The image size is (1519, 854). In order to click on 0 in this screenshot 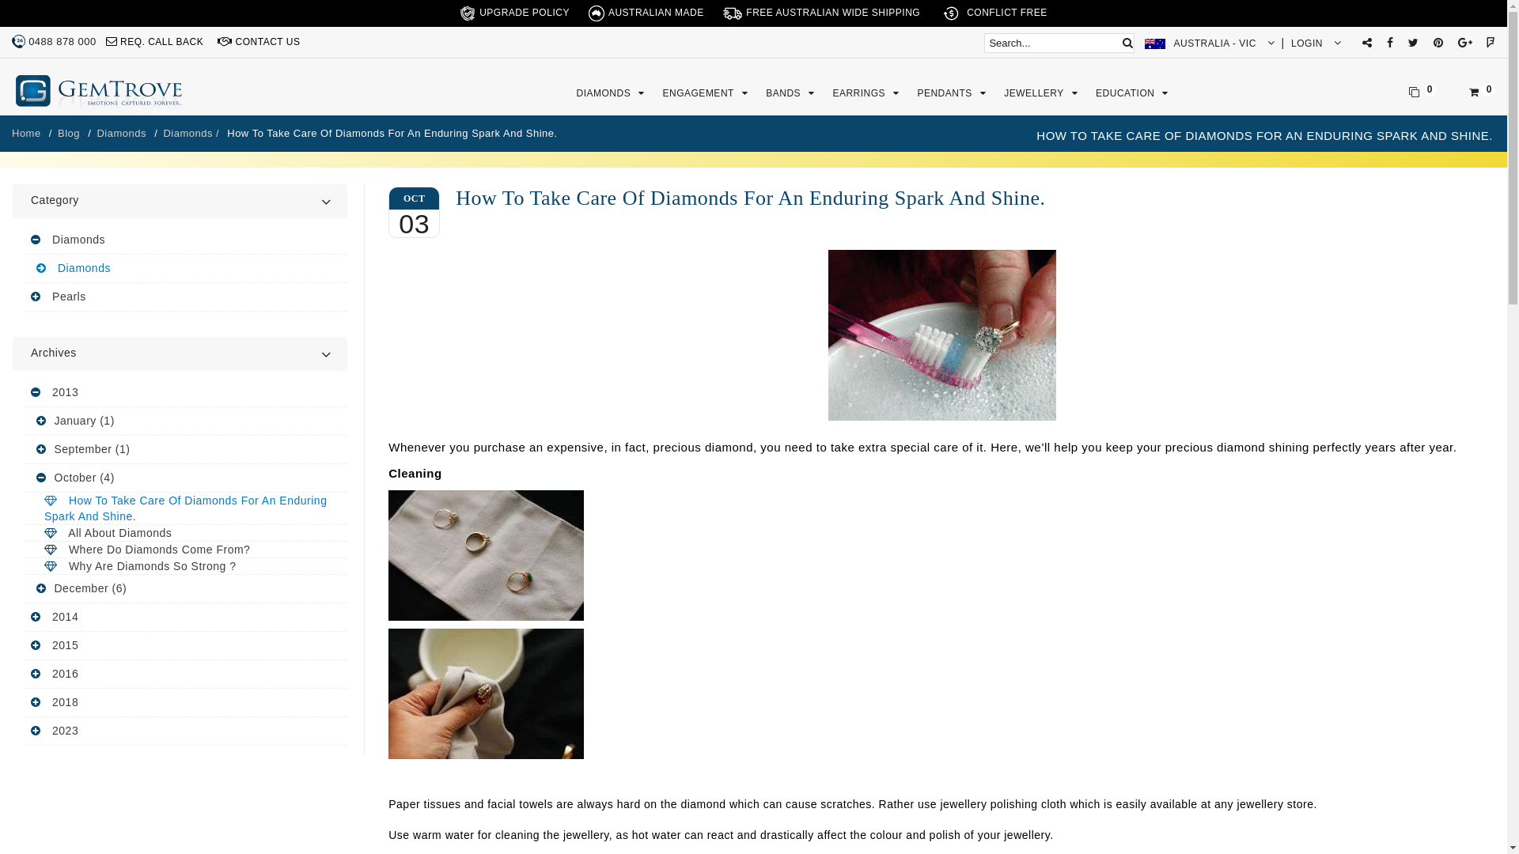, I will do `click(71, 8)`.